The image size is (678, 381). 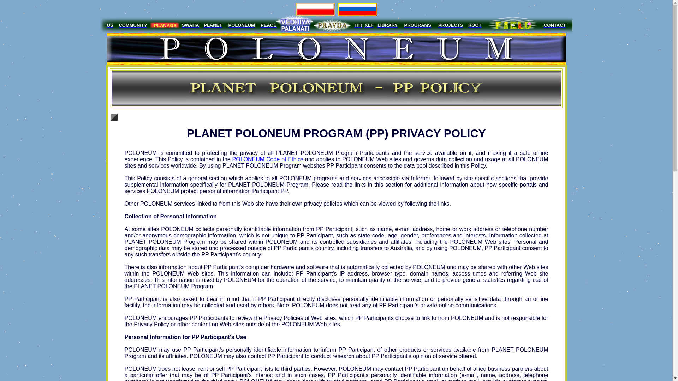 What do you see at coordinates (369, 25) in the screenshot?
I see `XLF` at bounding box center [369, 25].